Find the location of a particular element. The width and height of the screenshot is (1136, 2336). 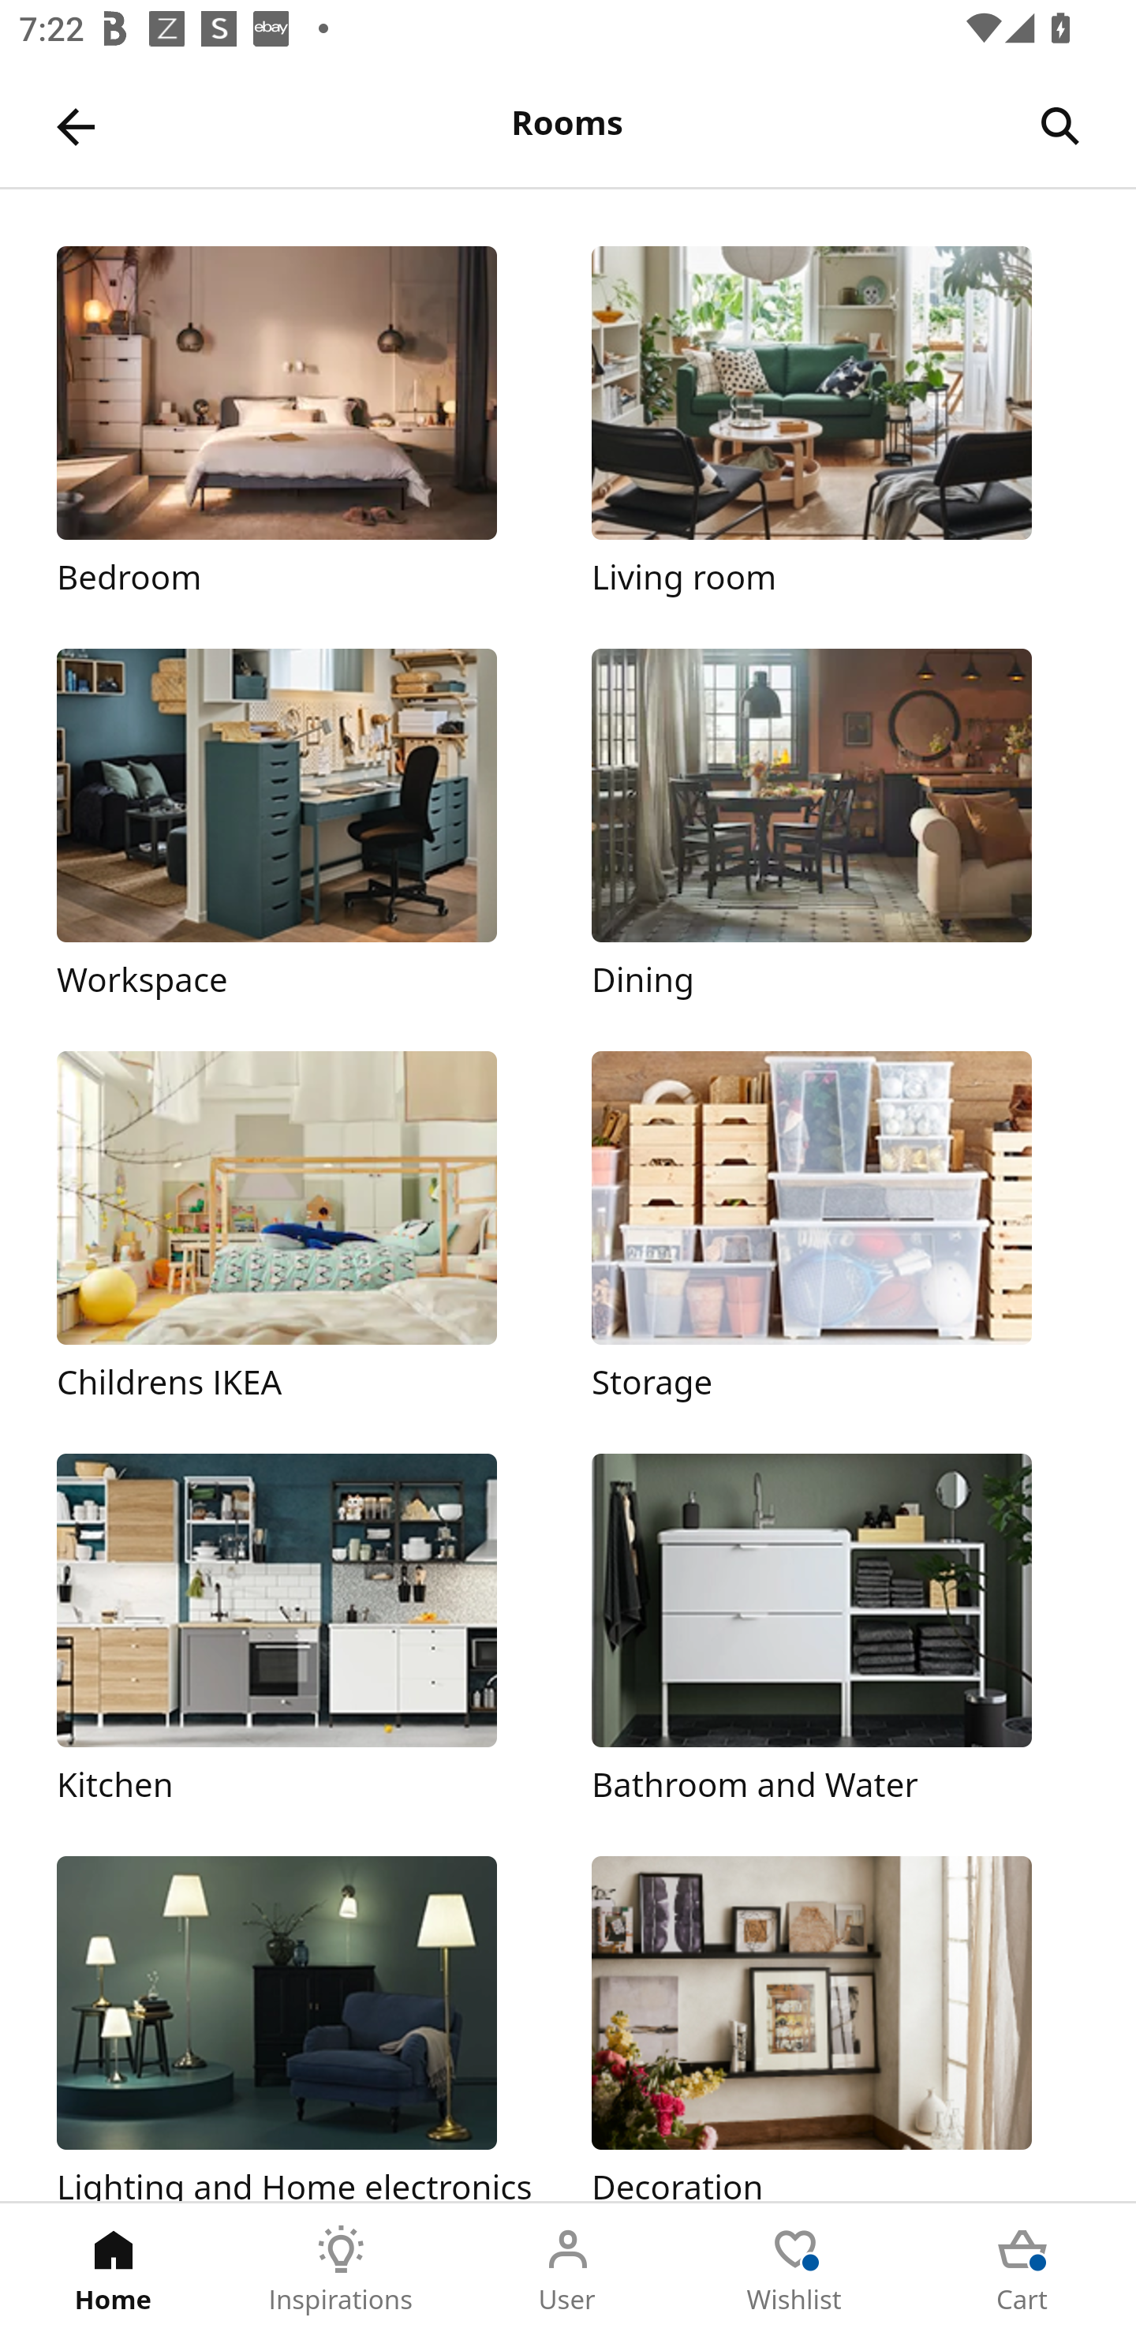

Decoration is located at coordinates (835, 2028).